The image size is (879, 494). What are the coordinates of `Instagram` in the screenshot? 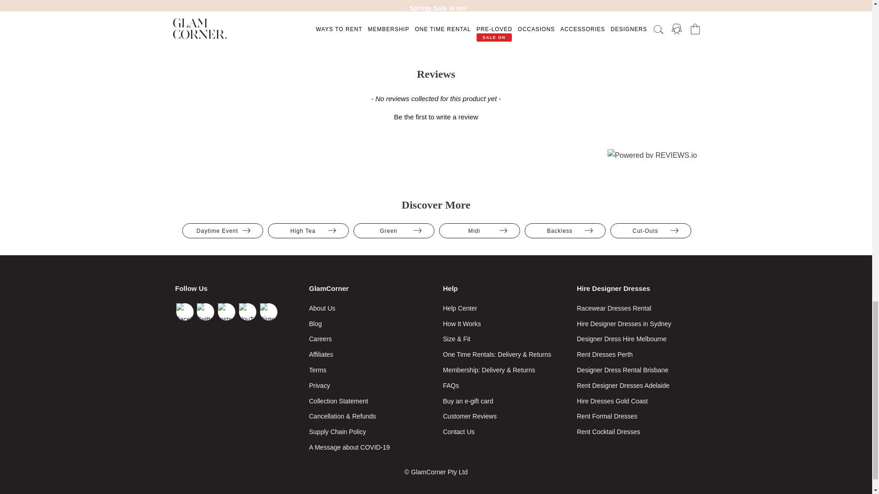 It's located at (227, 312).